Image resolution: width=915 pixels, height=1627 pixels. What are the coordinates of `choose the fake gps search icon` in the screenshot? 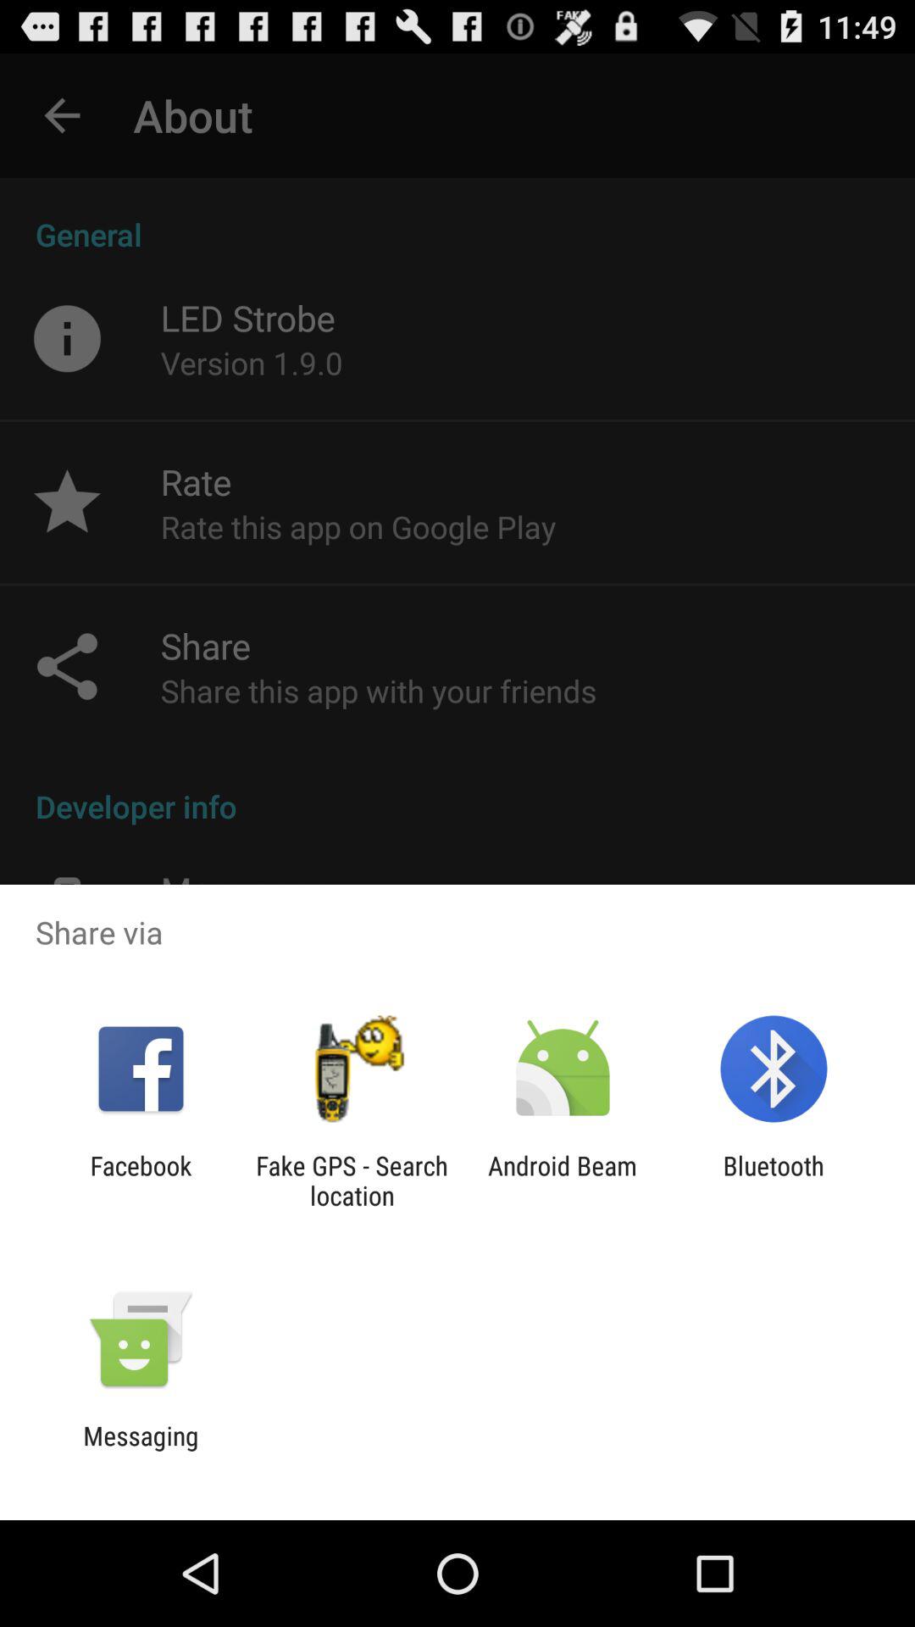 It's located at (352, 1180).